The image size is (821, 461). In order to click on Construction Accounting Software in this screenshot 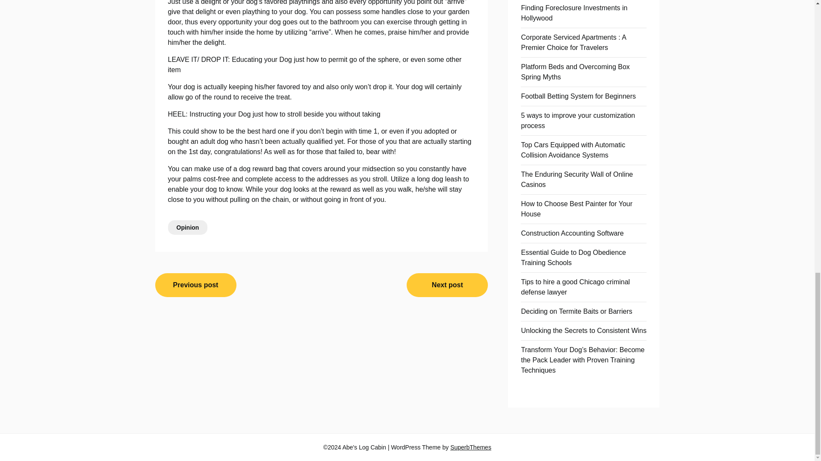, I will do `click(572, 233)`.